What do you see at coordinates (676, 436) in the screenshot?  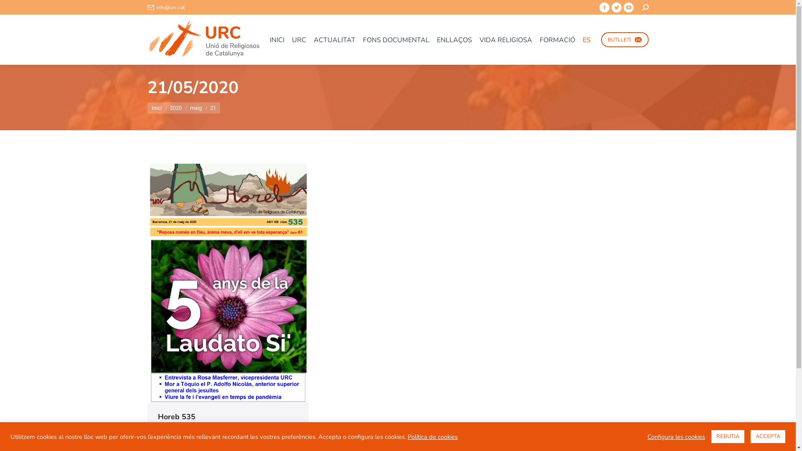 I see `Configura les cookies` at bounding box center [676, 436].